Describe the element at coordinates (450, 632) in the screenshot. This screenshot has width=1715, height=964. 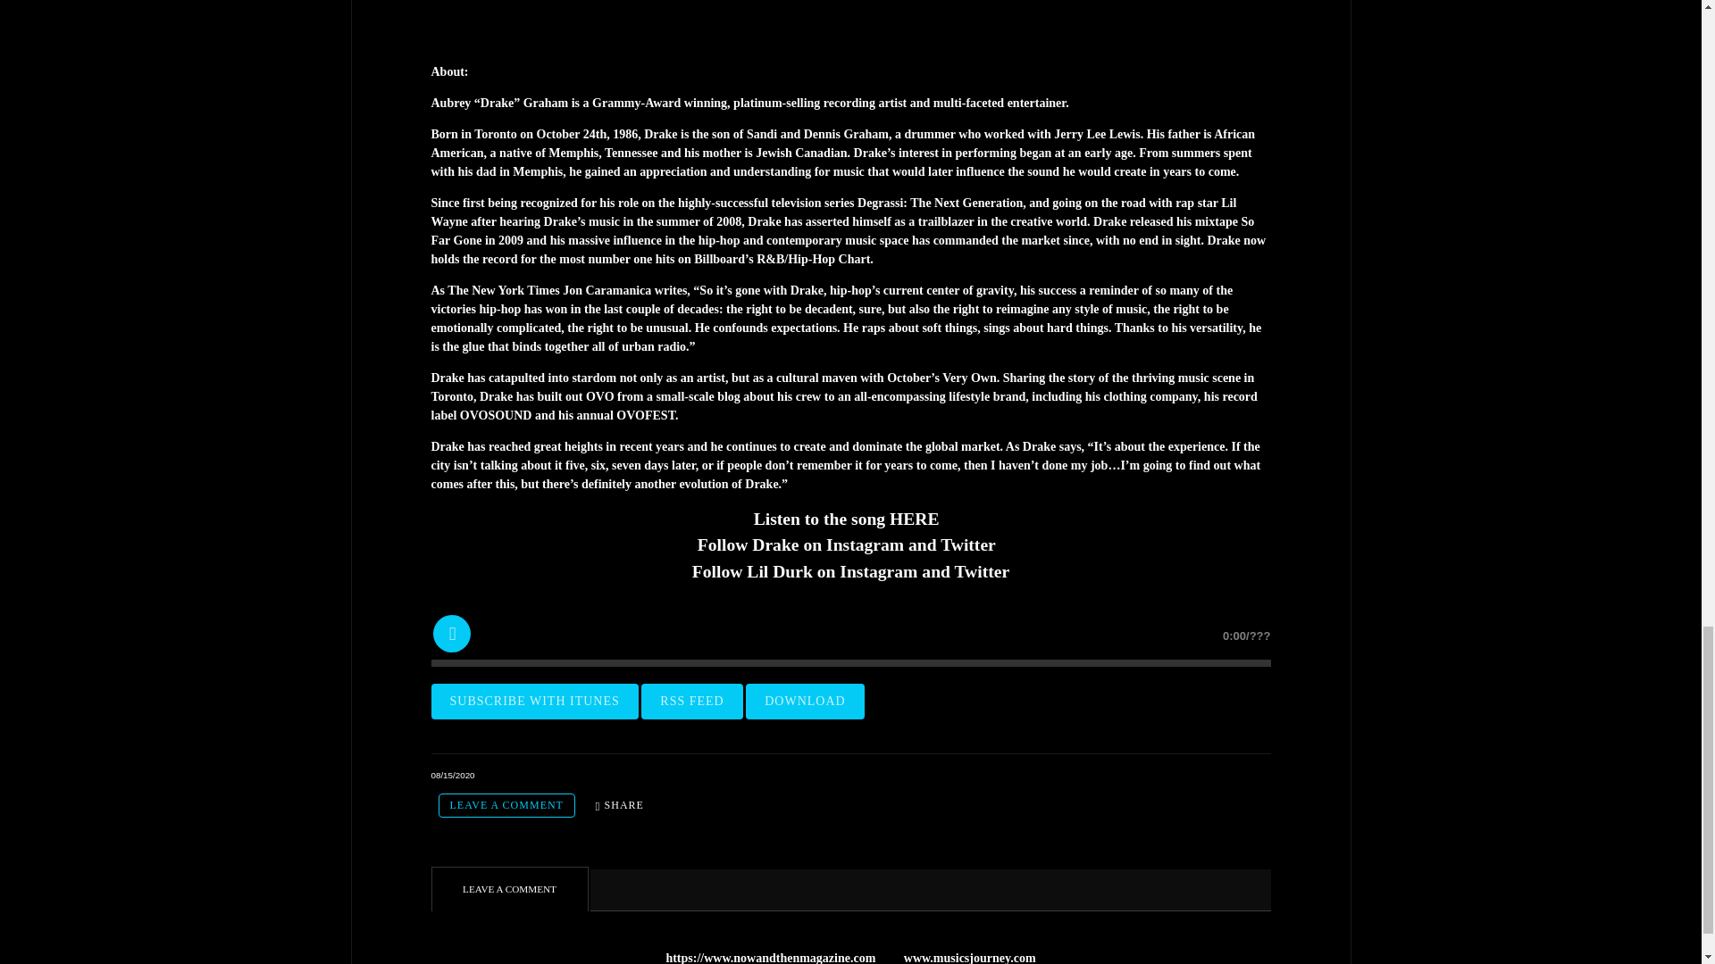
I see `Play` at that location.